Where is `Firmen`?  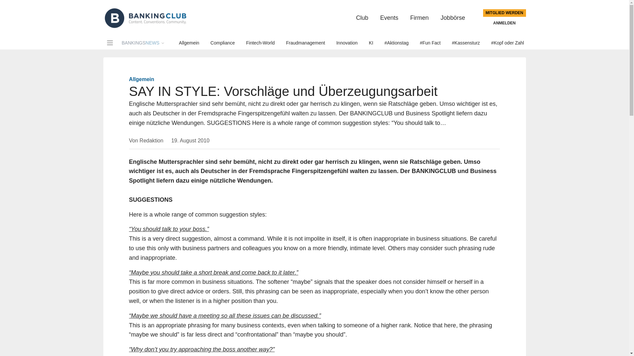
Firmen is located at coordinates (419, 18).